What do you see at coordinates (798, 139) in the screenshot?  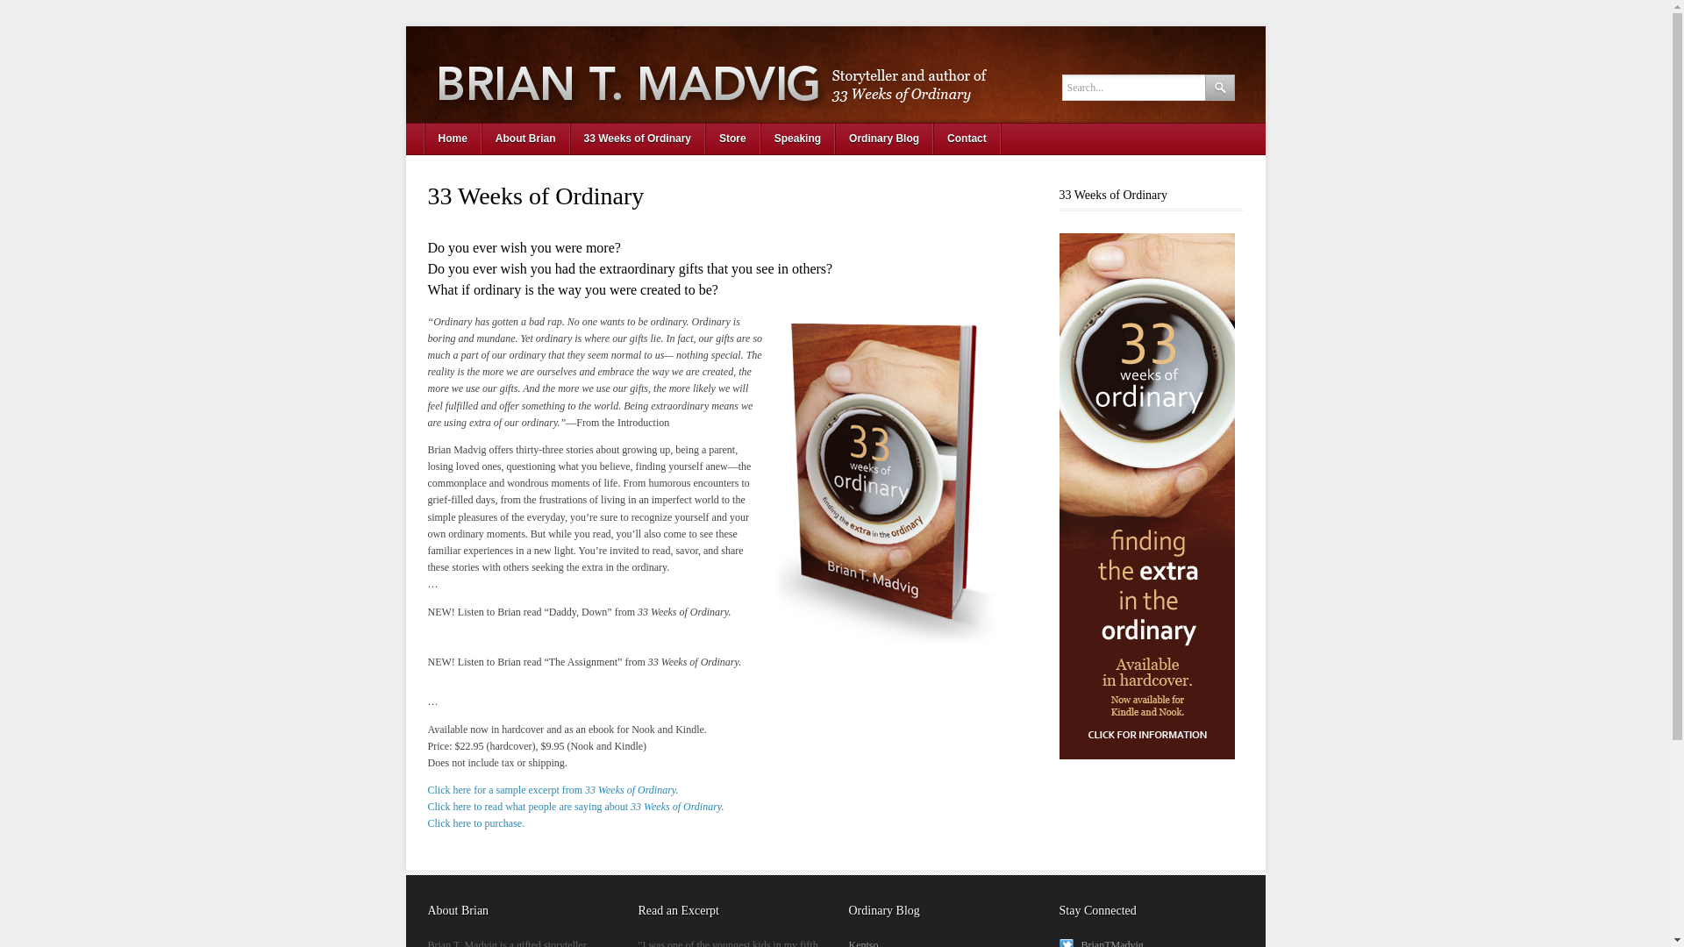 I see `Speaking` at bounding box center [798, 139].